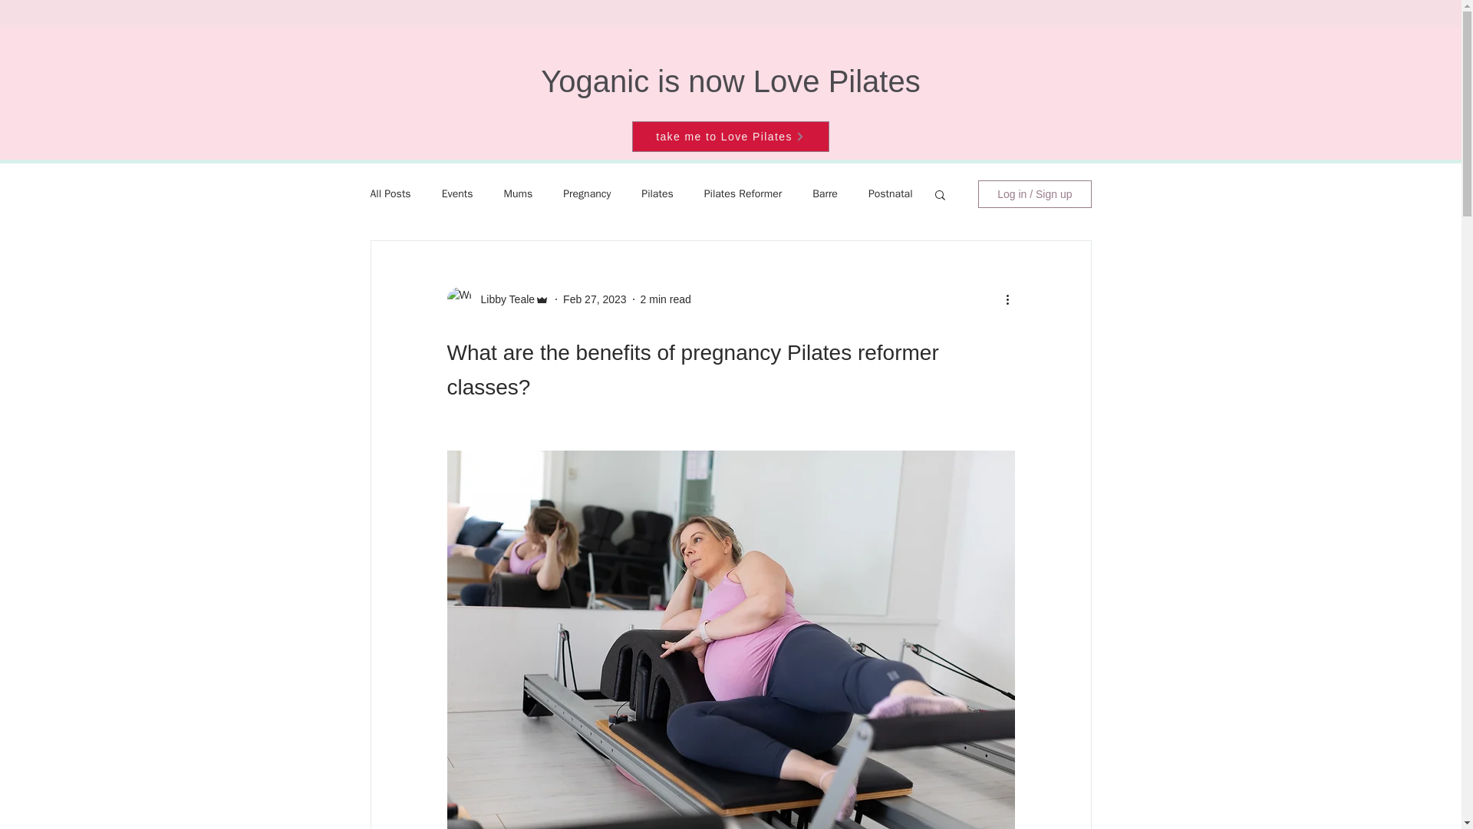 Image resolution: width=1473 pixels, height=829 pixels. Describe the element at coordinates (390, 194) in the screenshot. I see `All Posts` at that location.